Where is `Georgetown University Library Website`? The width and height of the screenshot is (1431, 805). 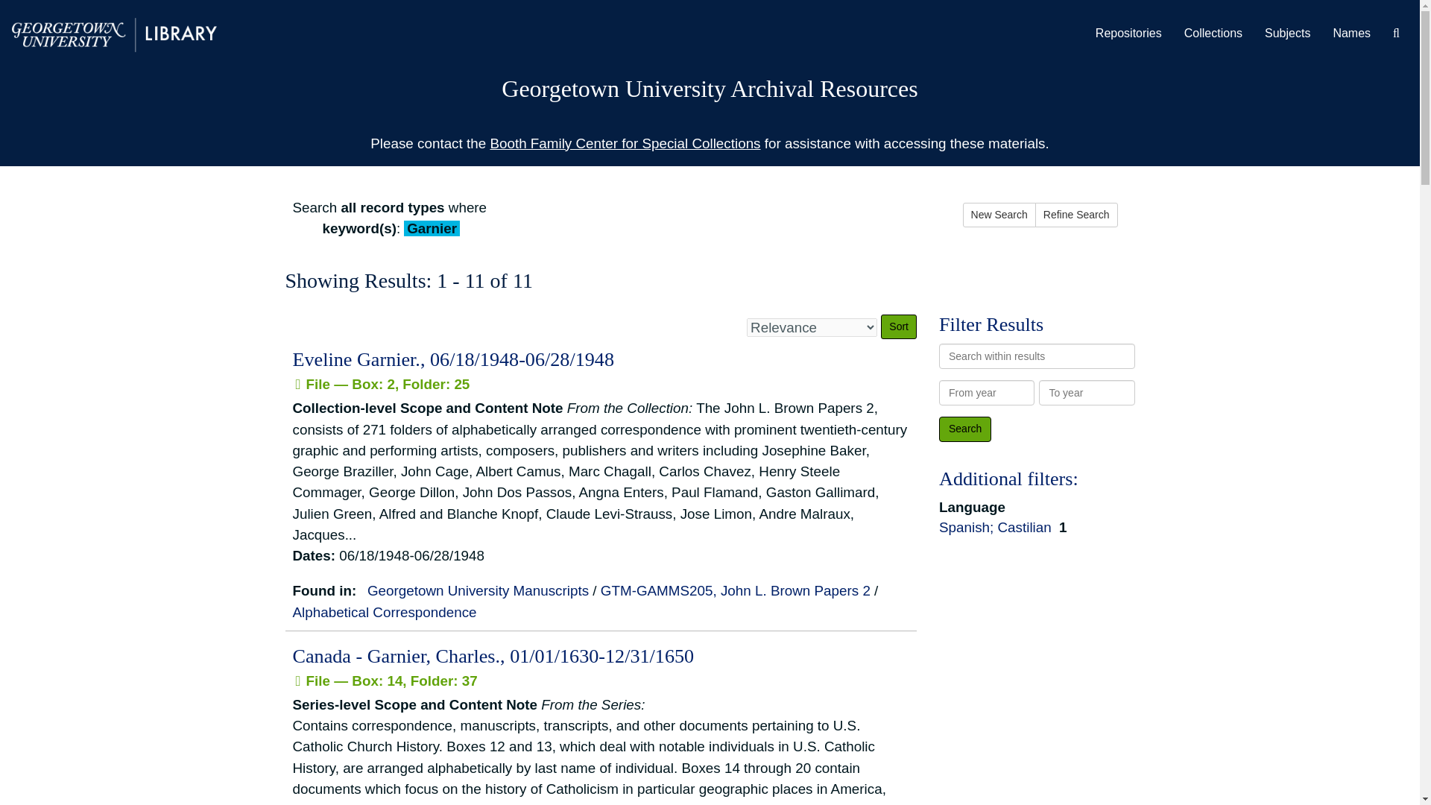
Georgetown University Library Website is located at coordinates (114, 34).